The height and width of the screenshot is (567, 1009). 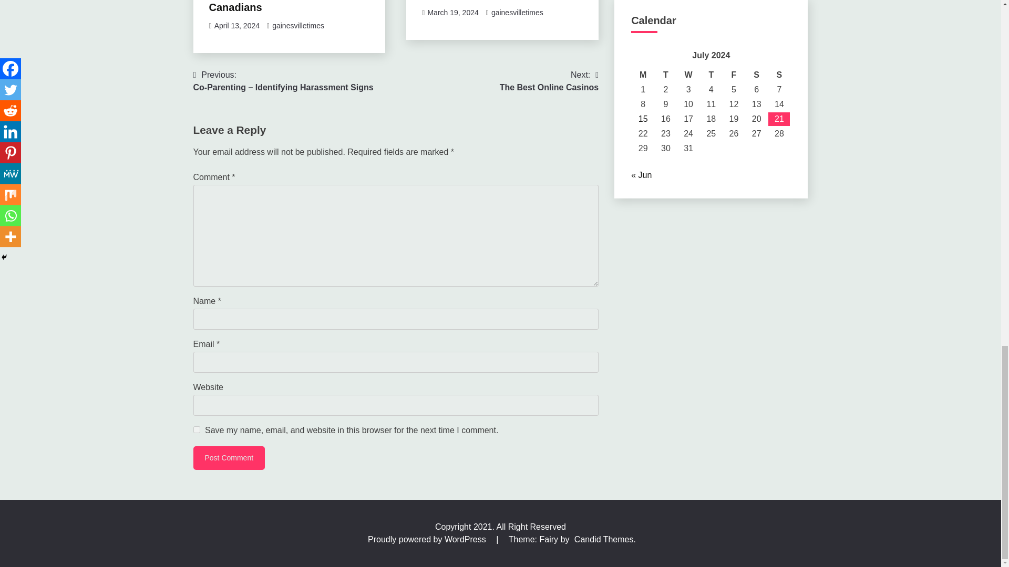 What do you see at coordinates (229, 458) in the screenshot?
I see `Post Comment` at bounding box center [229, 458].